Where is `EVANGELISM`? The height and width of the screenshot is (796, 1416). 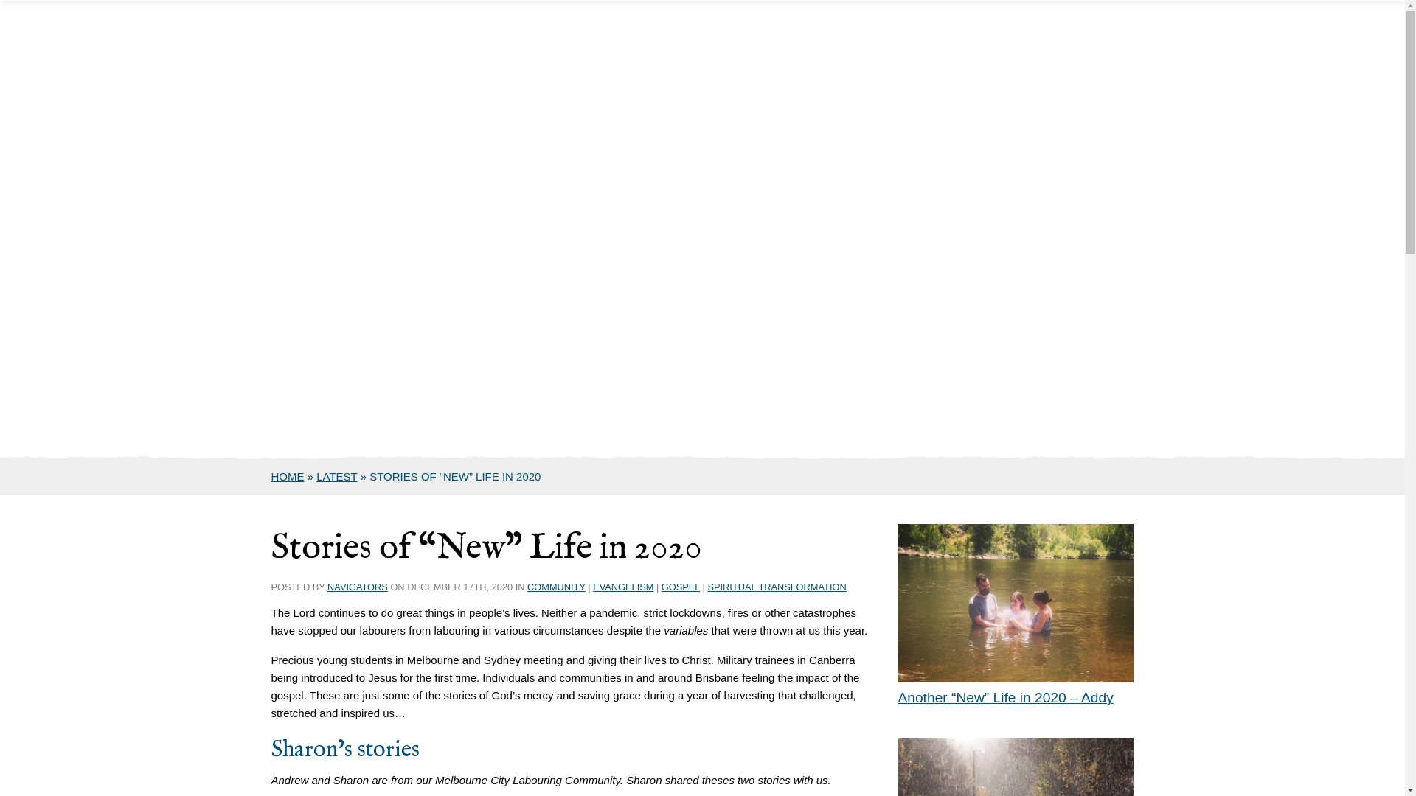 EVANGELISM is located at coordinates (623, 587).